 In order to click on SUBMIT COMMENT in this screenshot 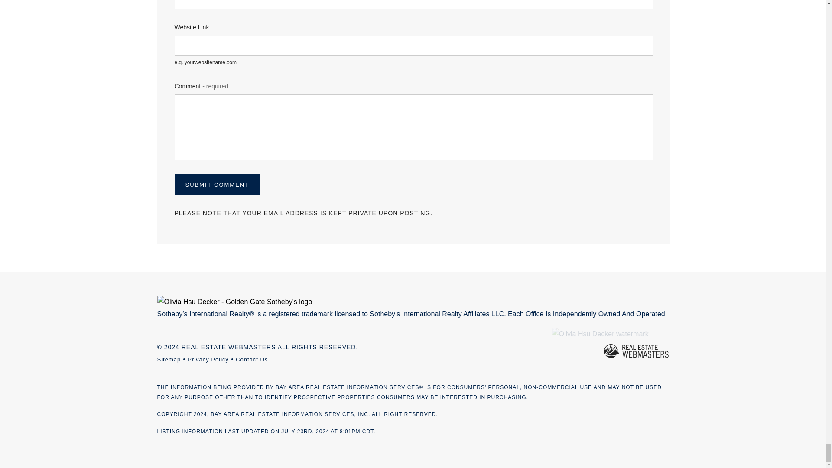, I will do `click(217, 185)`.